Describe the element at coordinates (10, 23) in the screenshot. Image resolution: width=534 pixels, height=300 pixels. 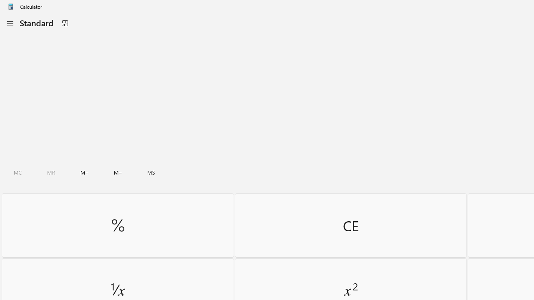
I see `Open Navigation` at that location.